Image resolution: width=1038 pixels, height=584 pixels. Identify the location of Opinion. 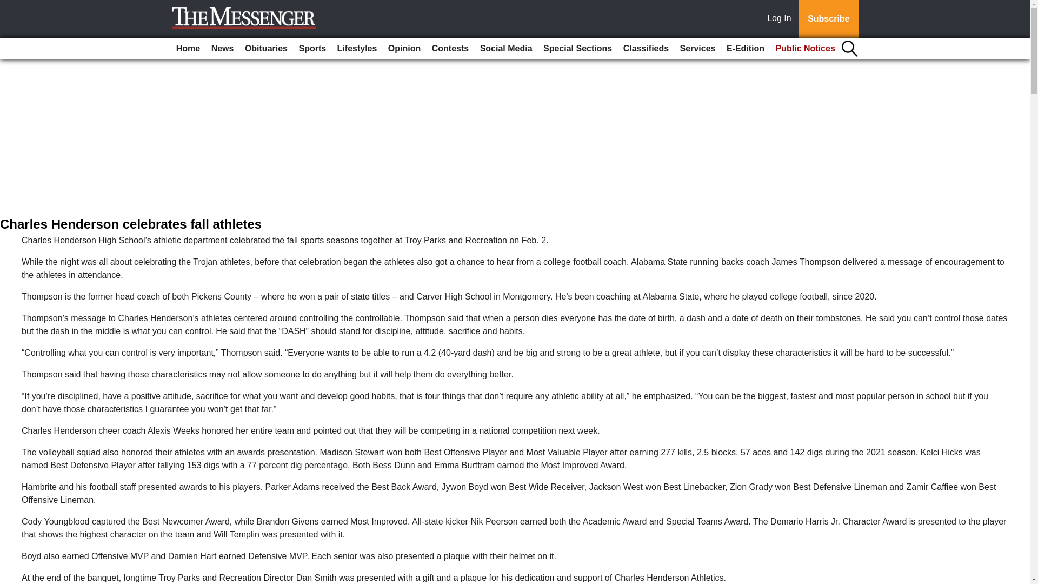
(404, 49).